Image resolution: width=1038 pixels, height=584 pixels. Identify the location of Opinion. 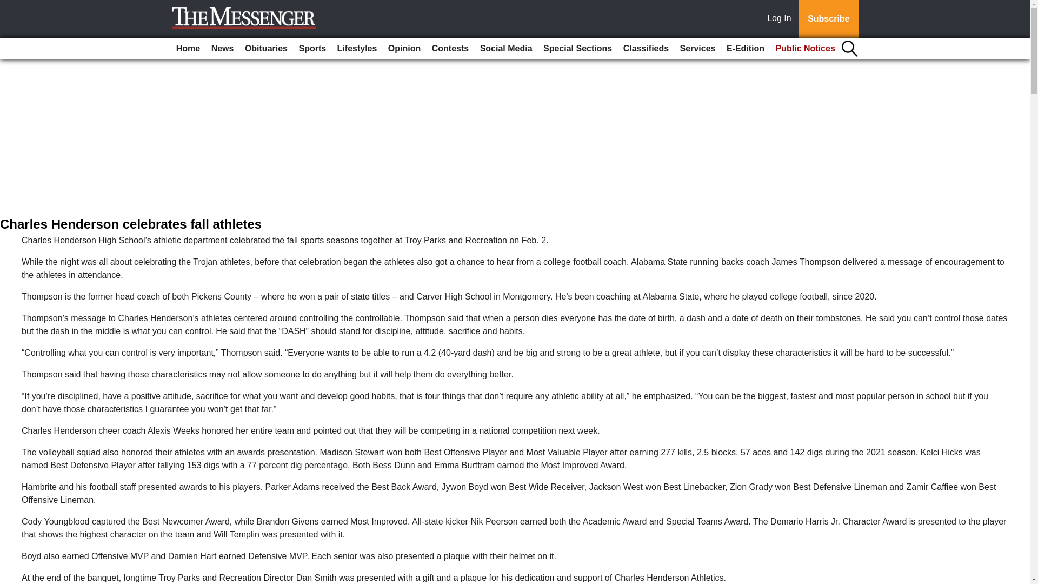
(404, 49).